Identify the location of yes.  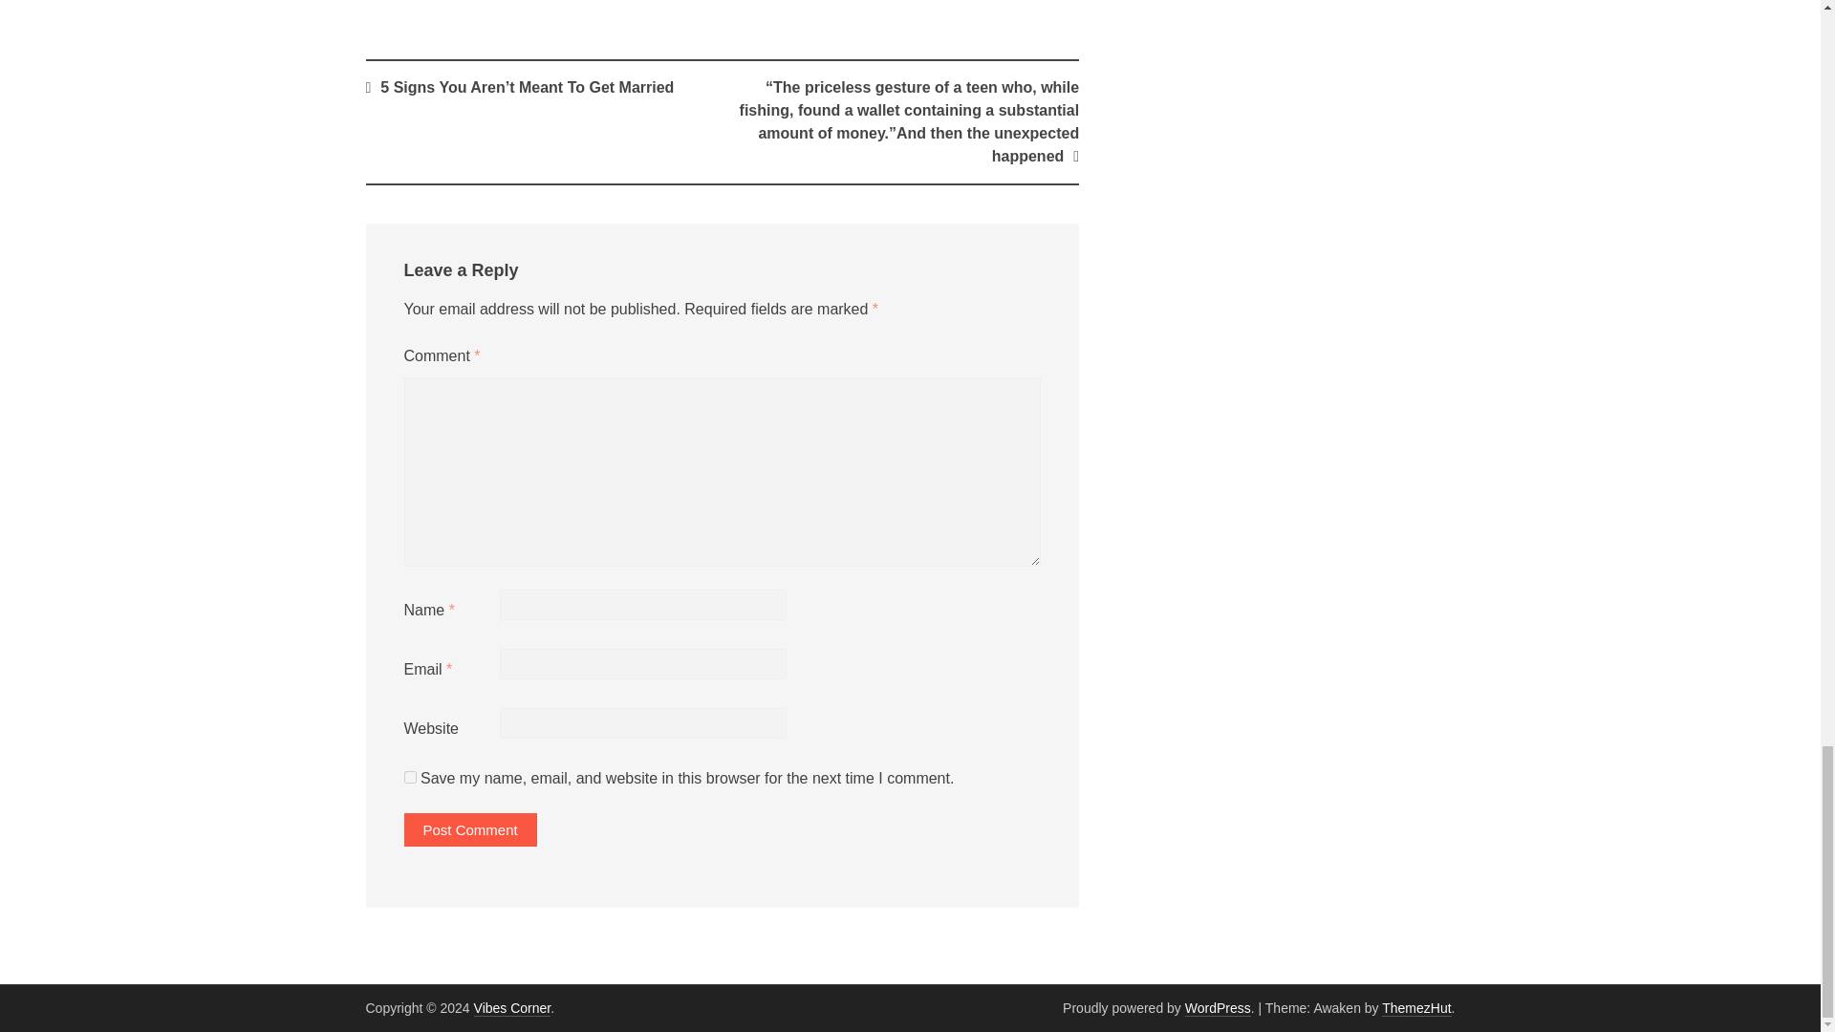
(409, 776).